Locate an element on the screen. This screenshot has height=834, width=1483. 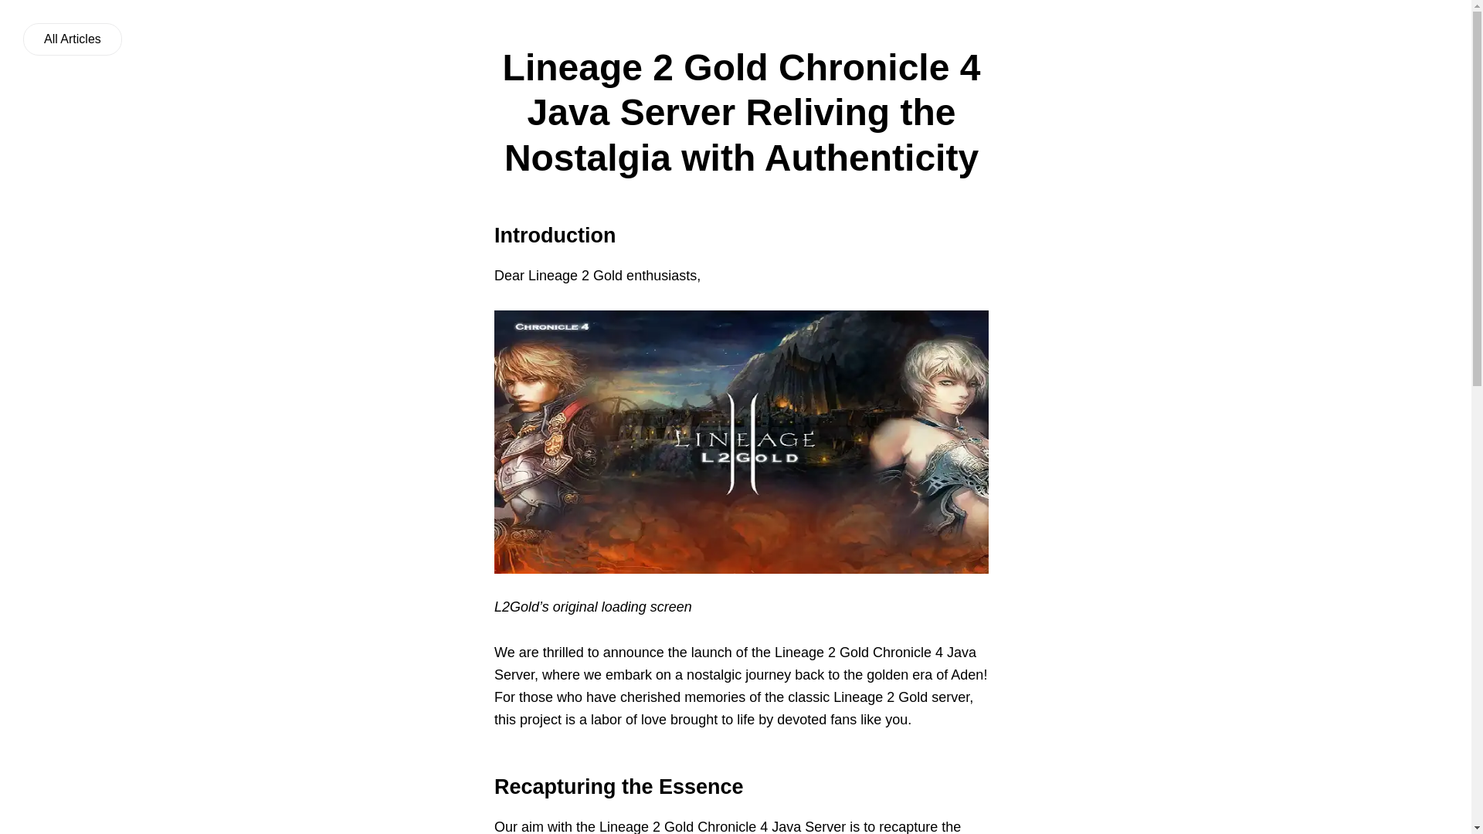
L2Gold's original loading screen is located at coordinates (741, 442).